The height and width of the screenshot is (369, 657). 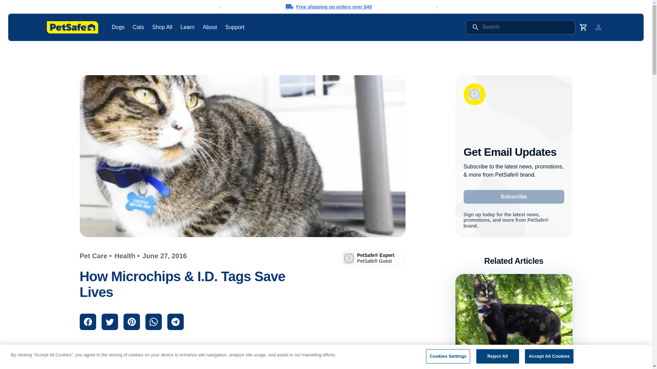 What do you see at coordinates (513, 197) in the screenshot?
I see `Support` at bounding box center [513, 197].